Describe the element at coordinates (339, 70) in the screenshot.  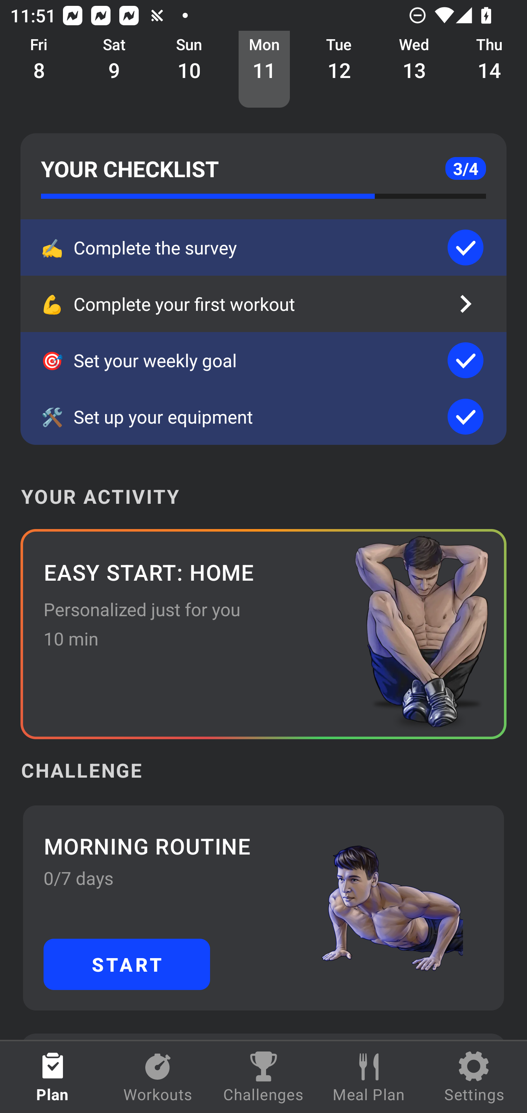
I see `Tue 12` at that location.